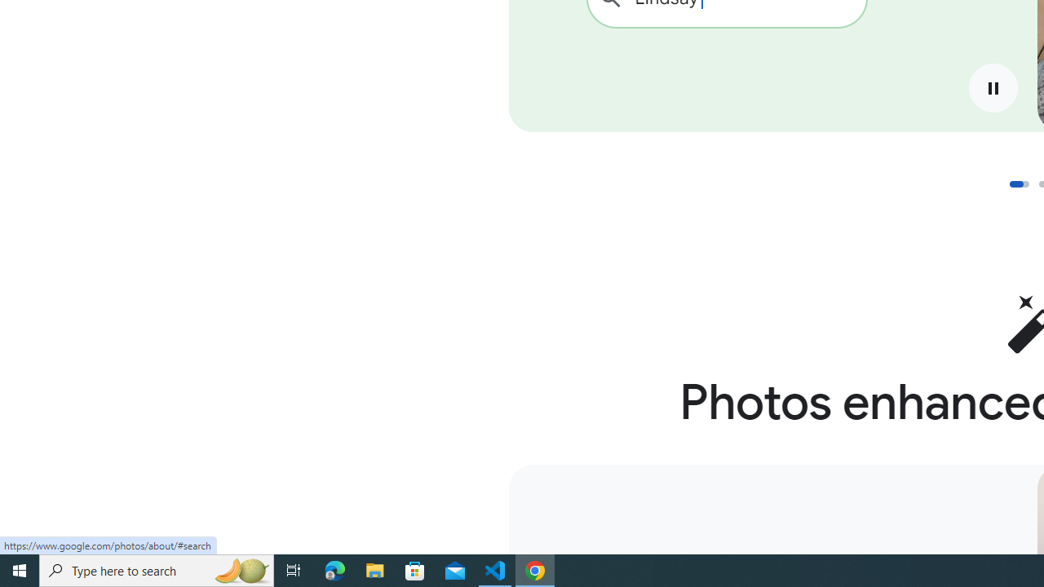 The image size is (1044, 587). Describe the element at coordinates (1019, 184) in the screenshot. I see `Go to slide 1` at that location.